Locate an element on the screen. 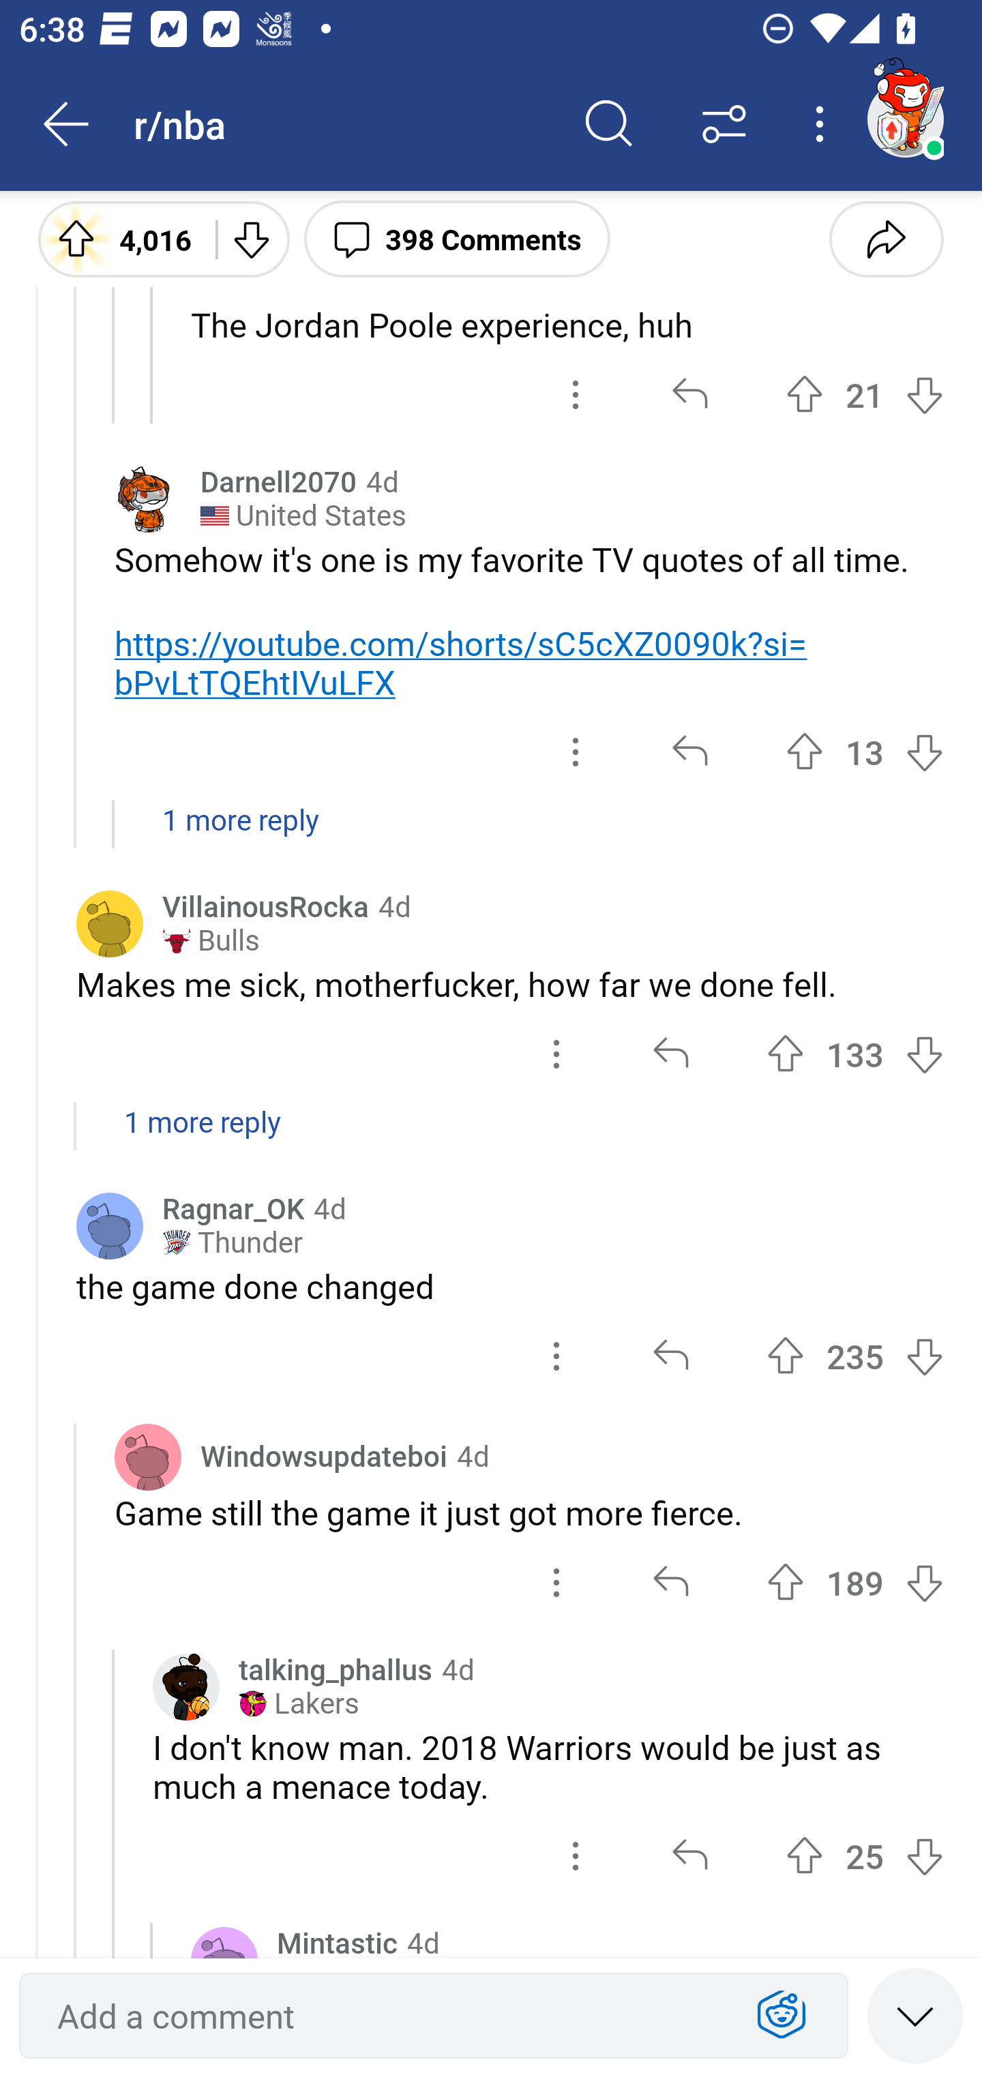 The width and height of the screenshot is (982, 2073). ￼ Thunder is located at coordinates (232, 1242).